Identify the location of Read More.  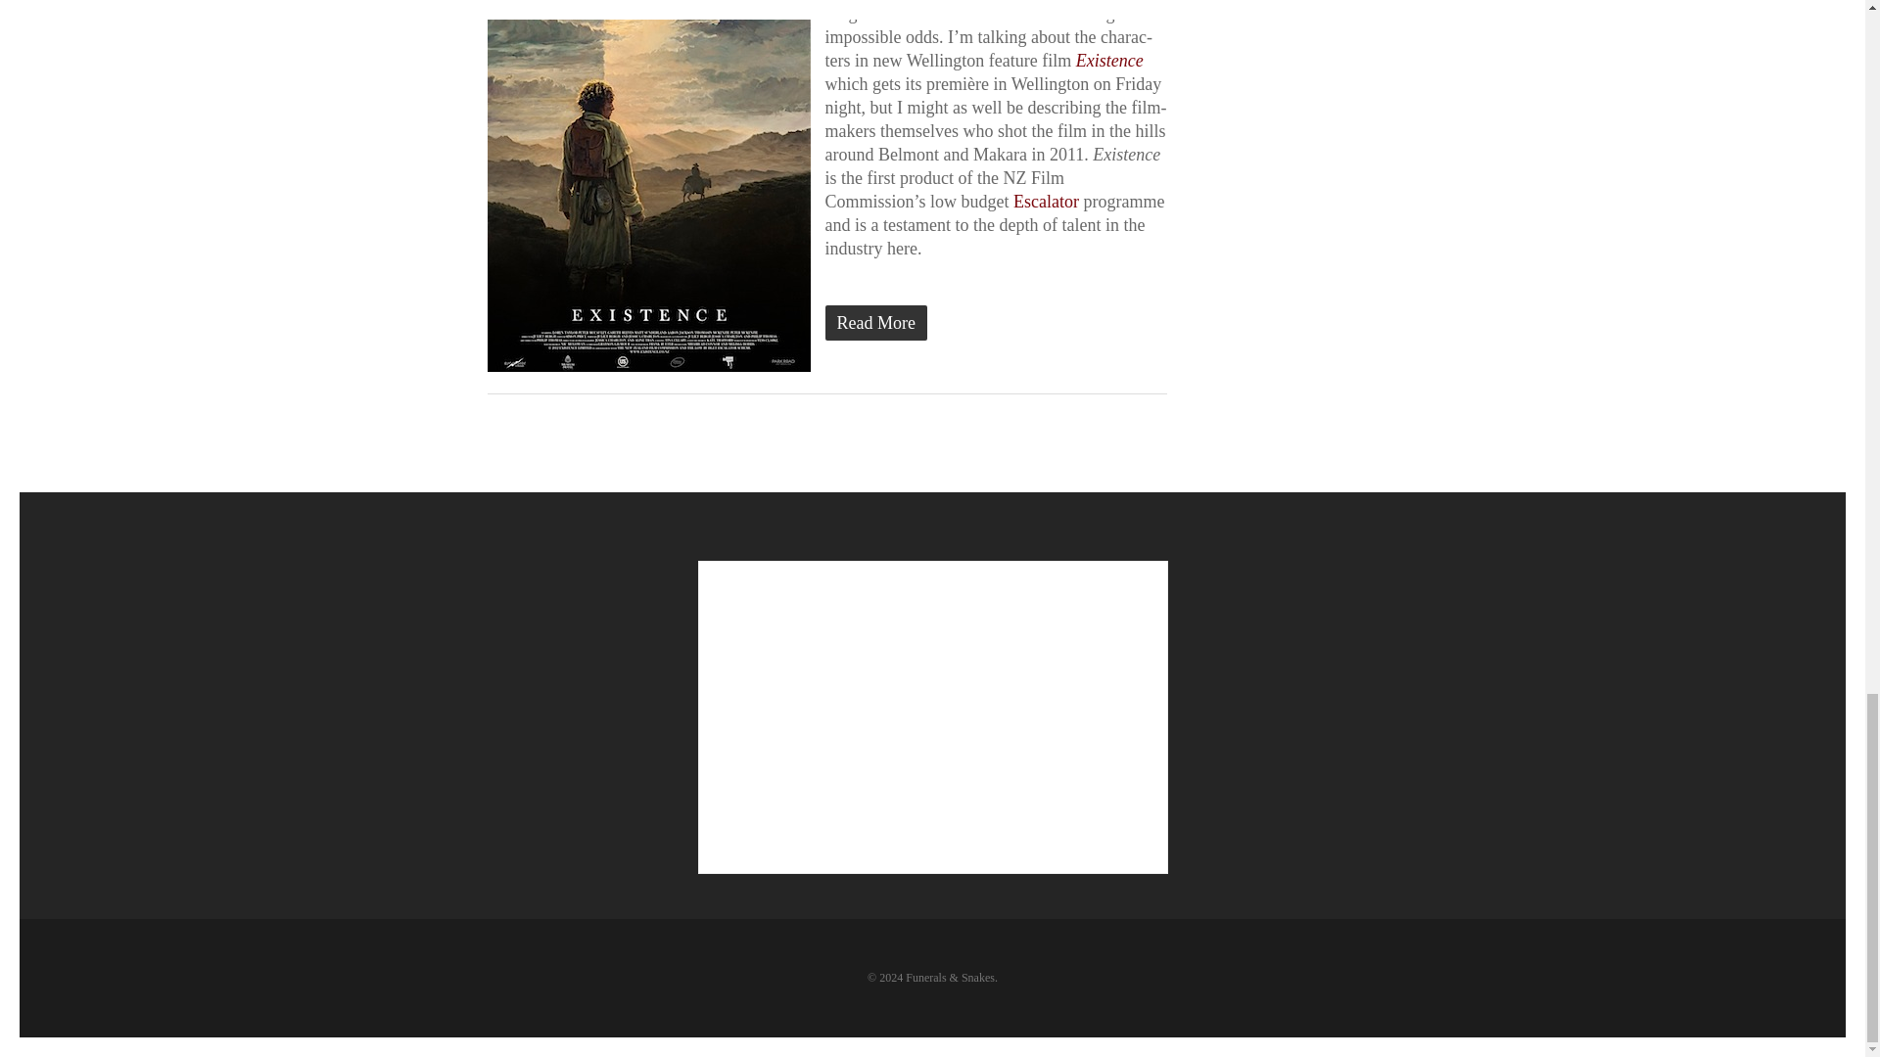
(826, 323).